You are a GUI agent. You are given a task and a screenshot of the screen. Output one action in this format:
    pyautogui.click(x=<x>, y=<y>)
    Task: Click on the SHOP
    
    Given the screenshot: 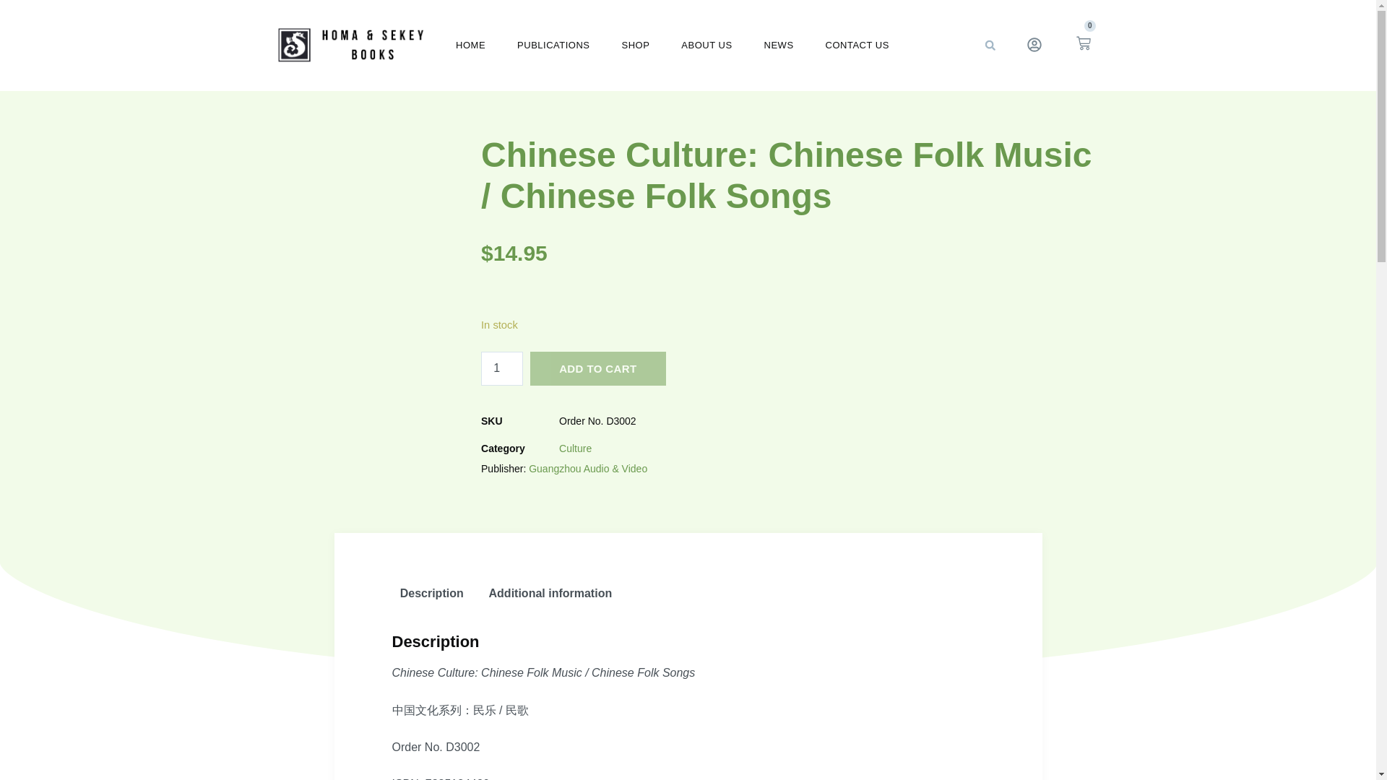 What is the action you would take?
    pyautogui.click(x=636, y=45)
    